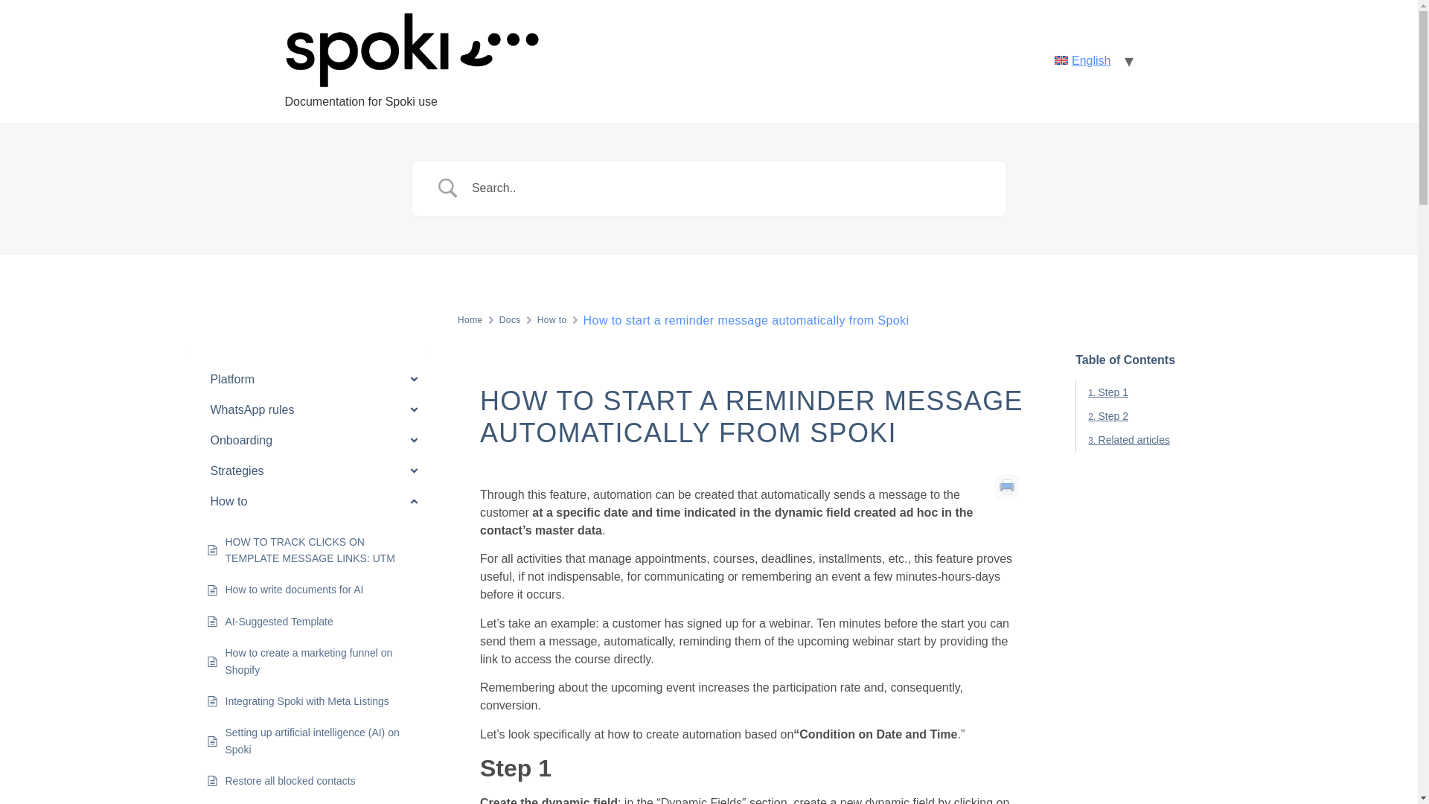 Image resolution: width=1429 pixels, height=804 pixels. What do you see at coordinates (470, 320) in the screenshot?
I see `Home` at bounding box center [470, 320].